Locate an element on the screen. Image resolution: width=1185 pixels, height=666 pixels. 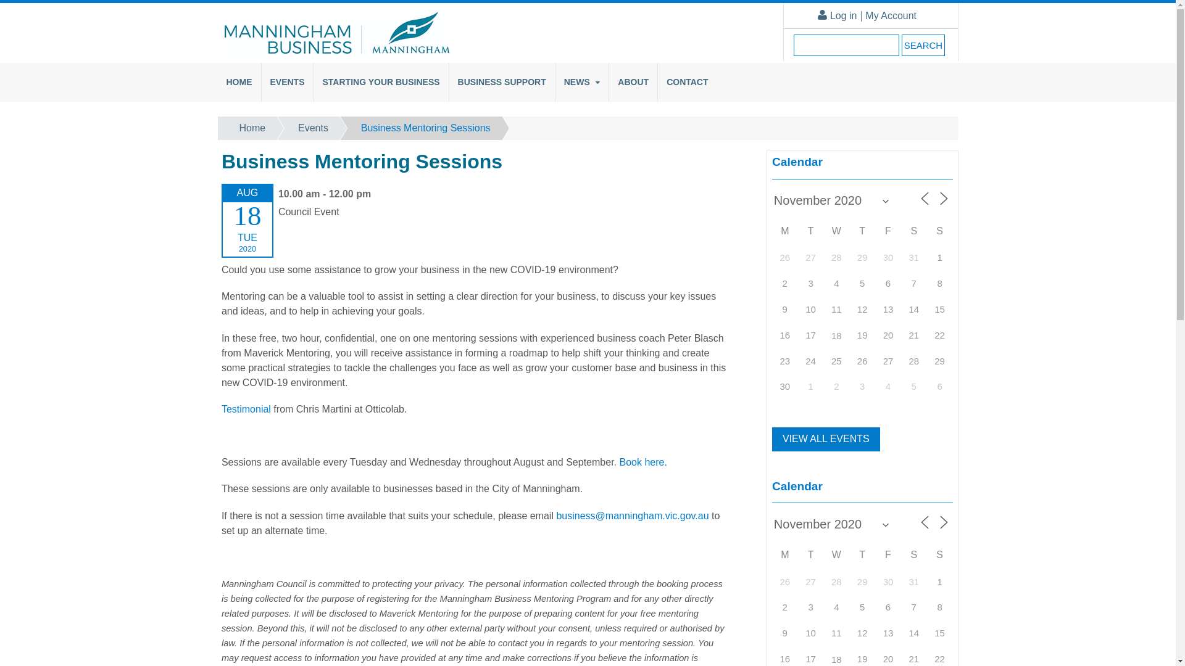
NEWS is located at coordinates (582, 83).